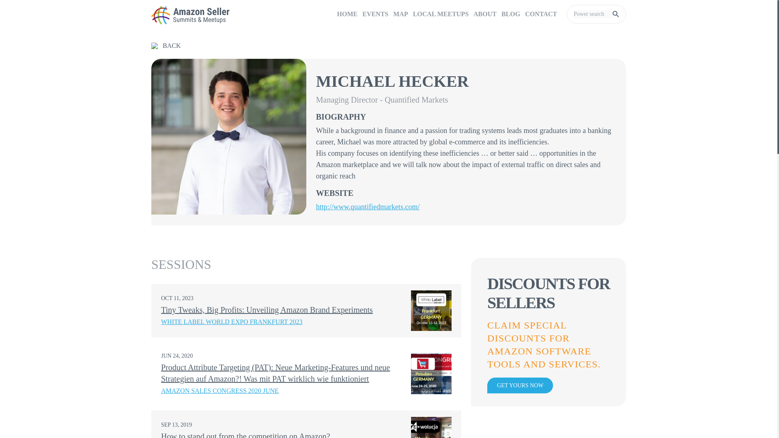 Image resolution: width=779 pixels, height=438 pixels. I want to click on BLOG, so click(511, 15).